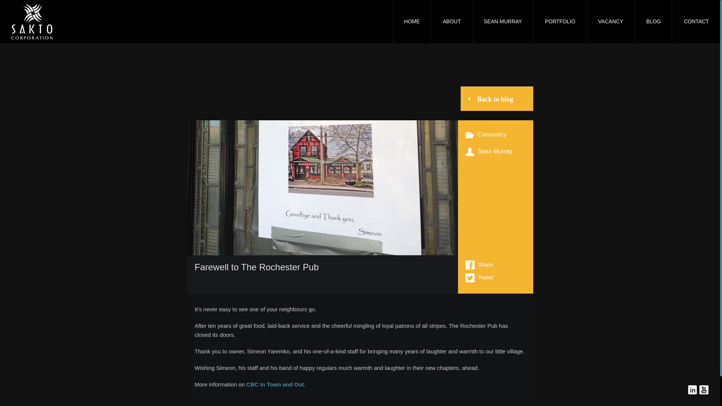 The width and height of the screenshot is (722, 406). Describe the element at coordinates (411, 21) in the screenshot. I see `HOME` at that location.